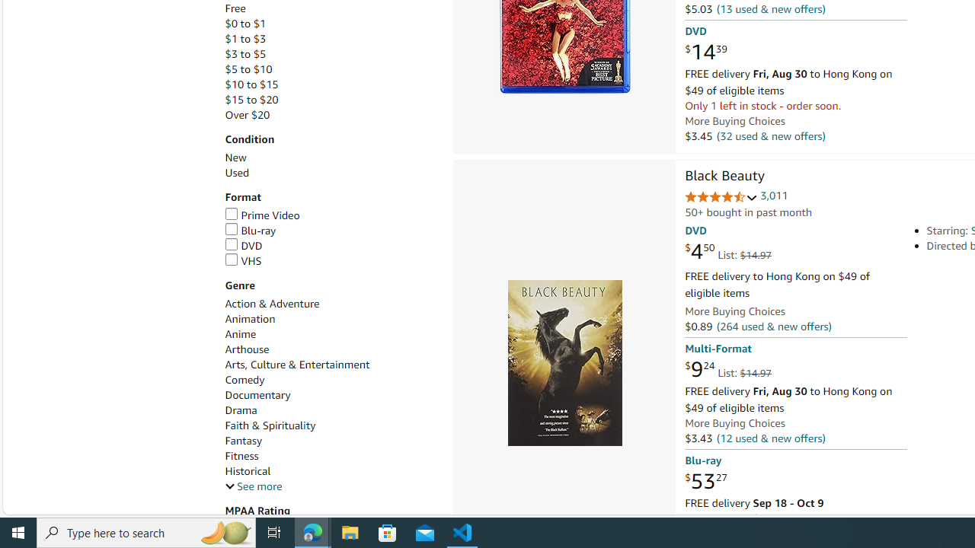 This screenshot has height=548, width=975. Describe the element at coordinates (245, 381) in the screenshot. I see `Comedy` at that location.